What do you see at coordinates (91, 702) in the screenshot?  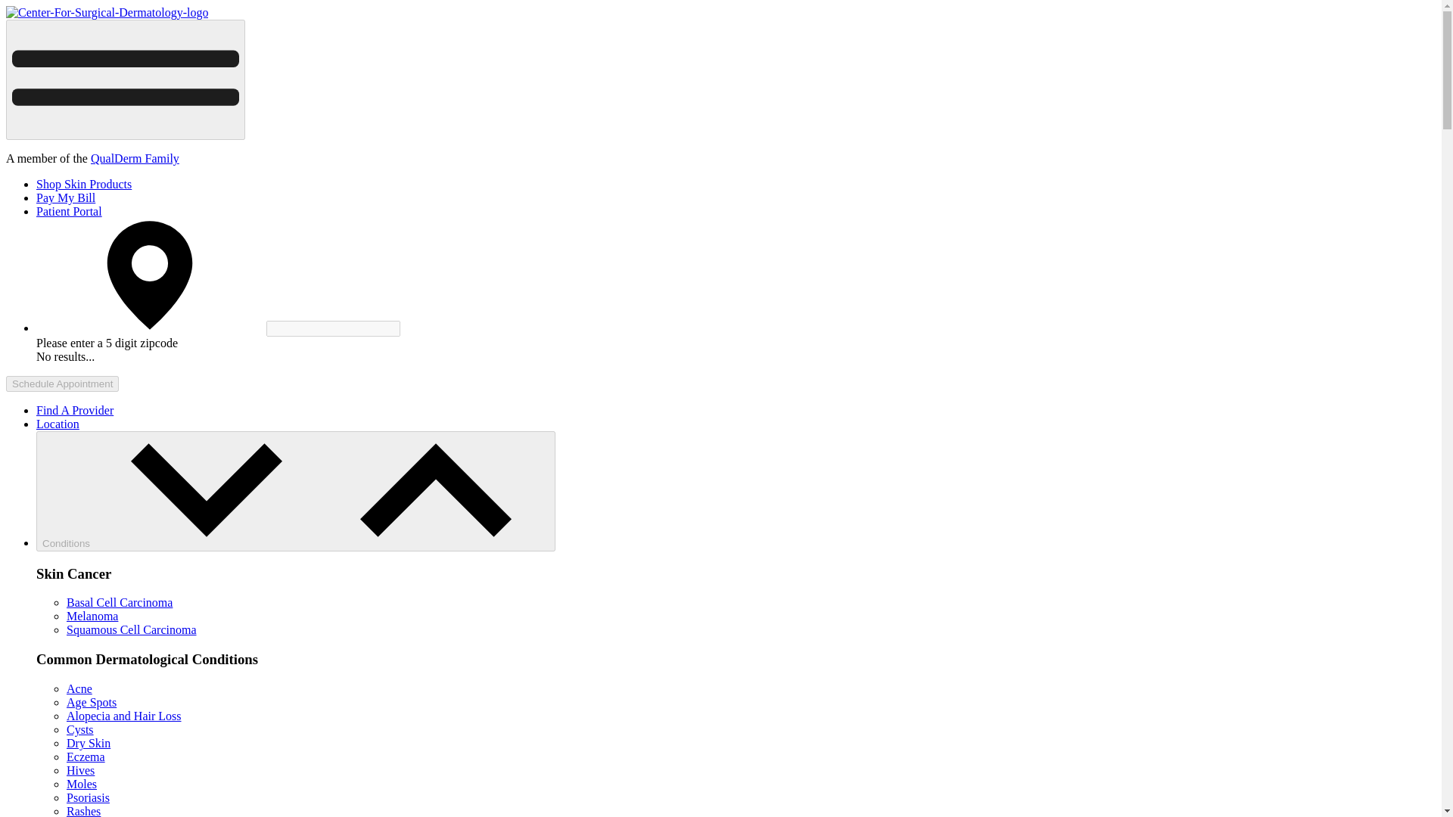 I see `Age Spots` at bounding box center [91, 702].